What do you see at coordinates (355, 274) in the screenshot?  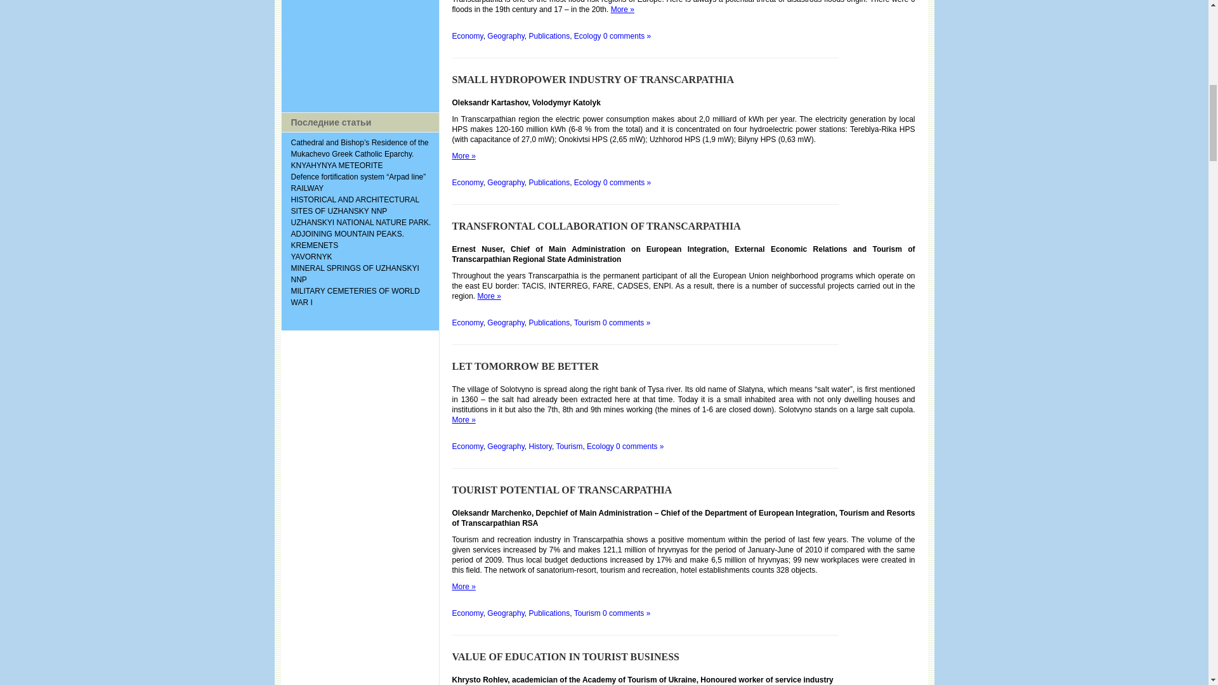 I see `MINERAL SPRINGS OF UZHANSKYI NNP` at bounding box center [355, 274].